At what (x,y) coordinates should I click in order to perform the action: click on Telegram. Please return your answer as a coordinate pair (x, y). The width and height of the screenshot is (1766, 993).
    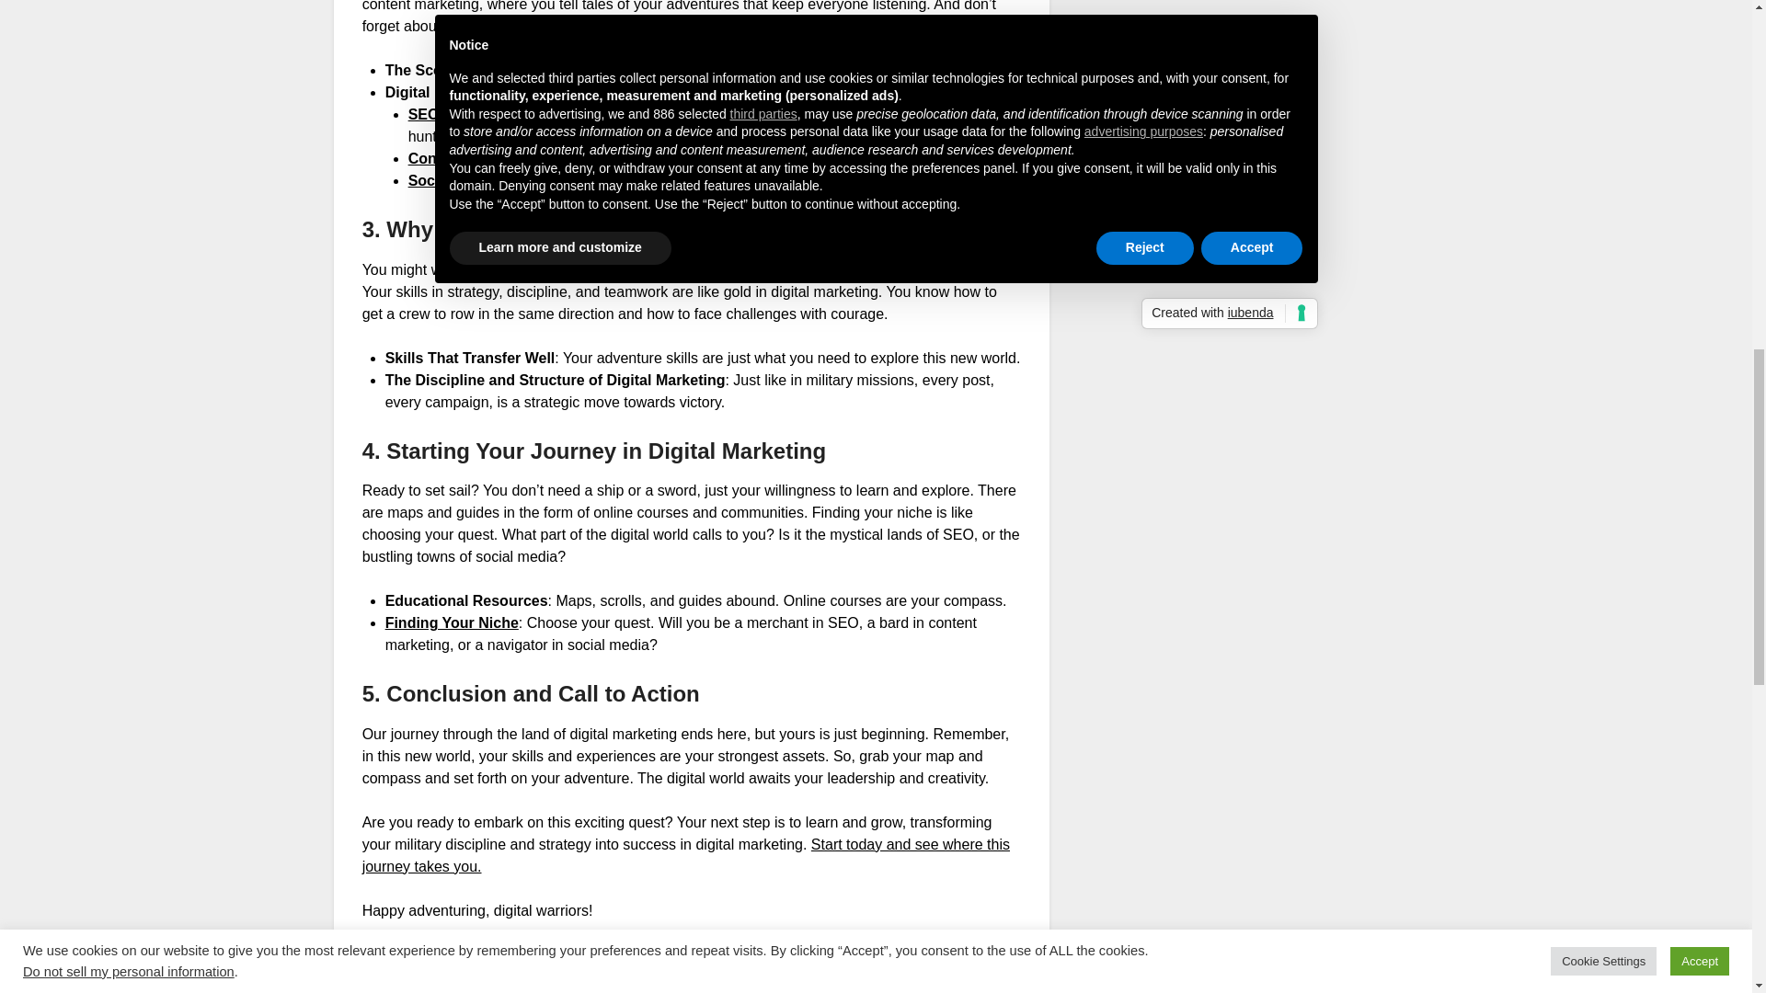
    Looking at the image, I should click on (541, 986).